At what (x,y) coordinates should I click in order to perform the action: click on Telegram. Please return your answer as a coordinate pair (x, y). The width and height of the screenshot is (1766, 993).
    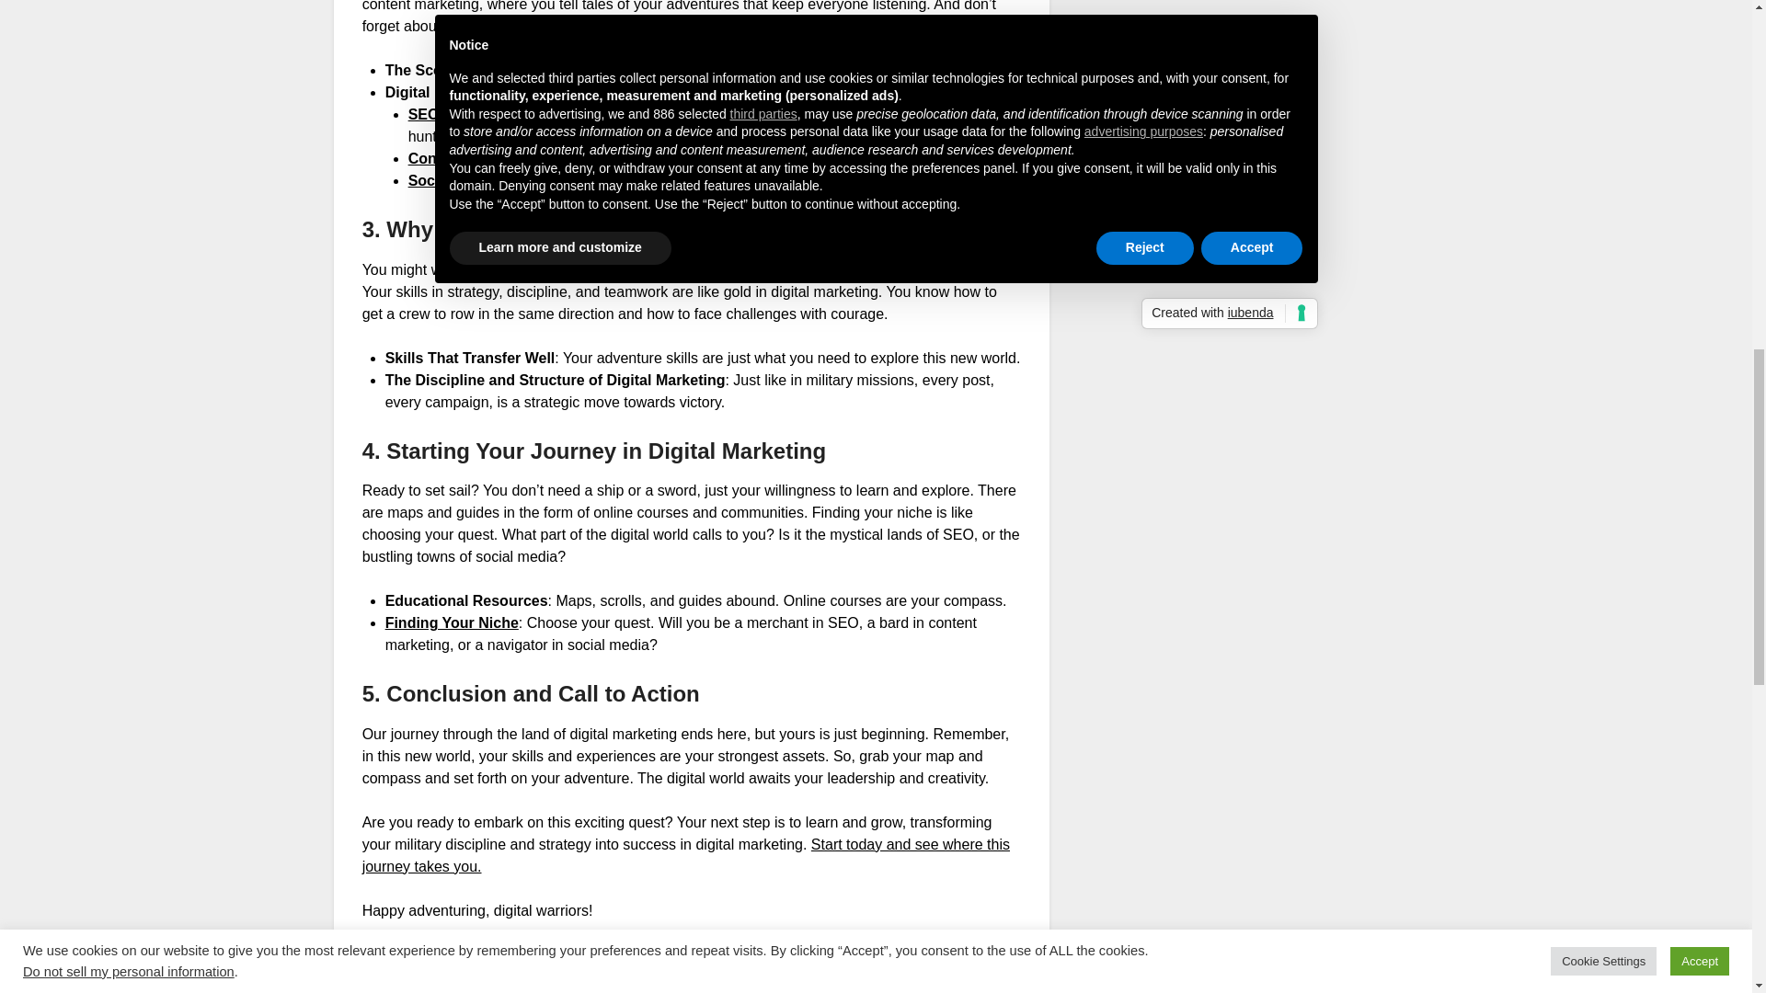
    Looking at the image, I should click on (541, 986).